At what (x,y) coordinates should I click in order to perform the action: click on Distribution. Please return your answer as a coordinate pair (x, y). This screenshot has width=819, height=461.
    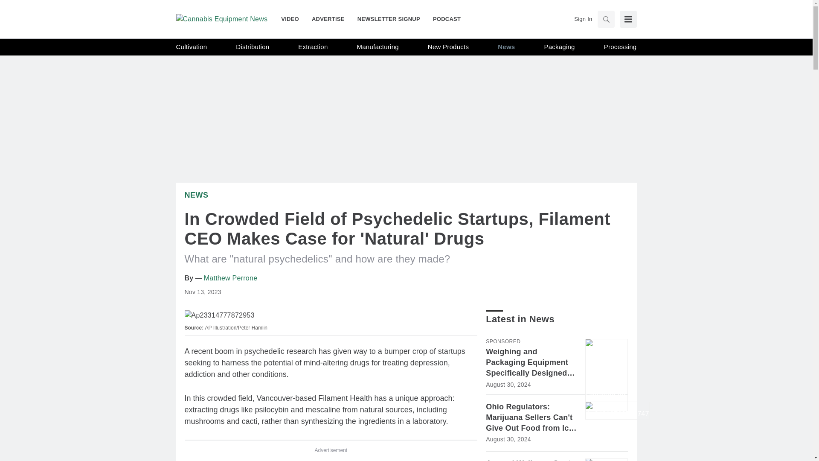
    Looking at the image, I should click on (253, 47).